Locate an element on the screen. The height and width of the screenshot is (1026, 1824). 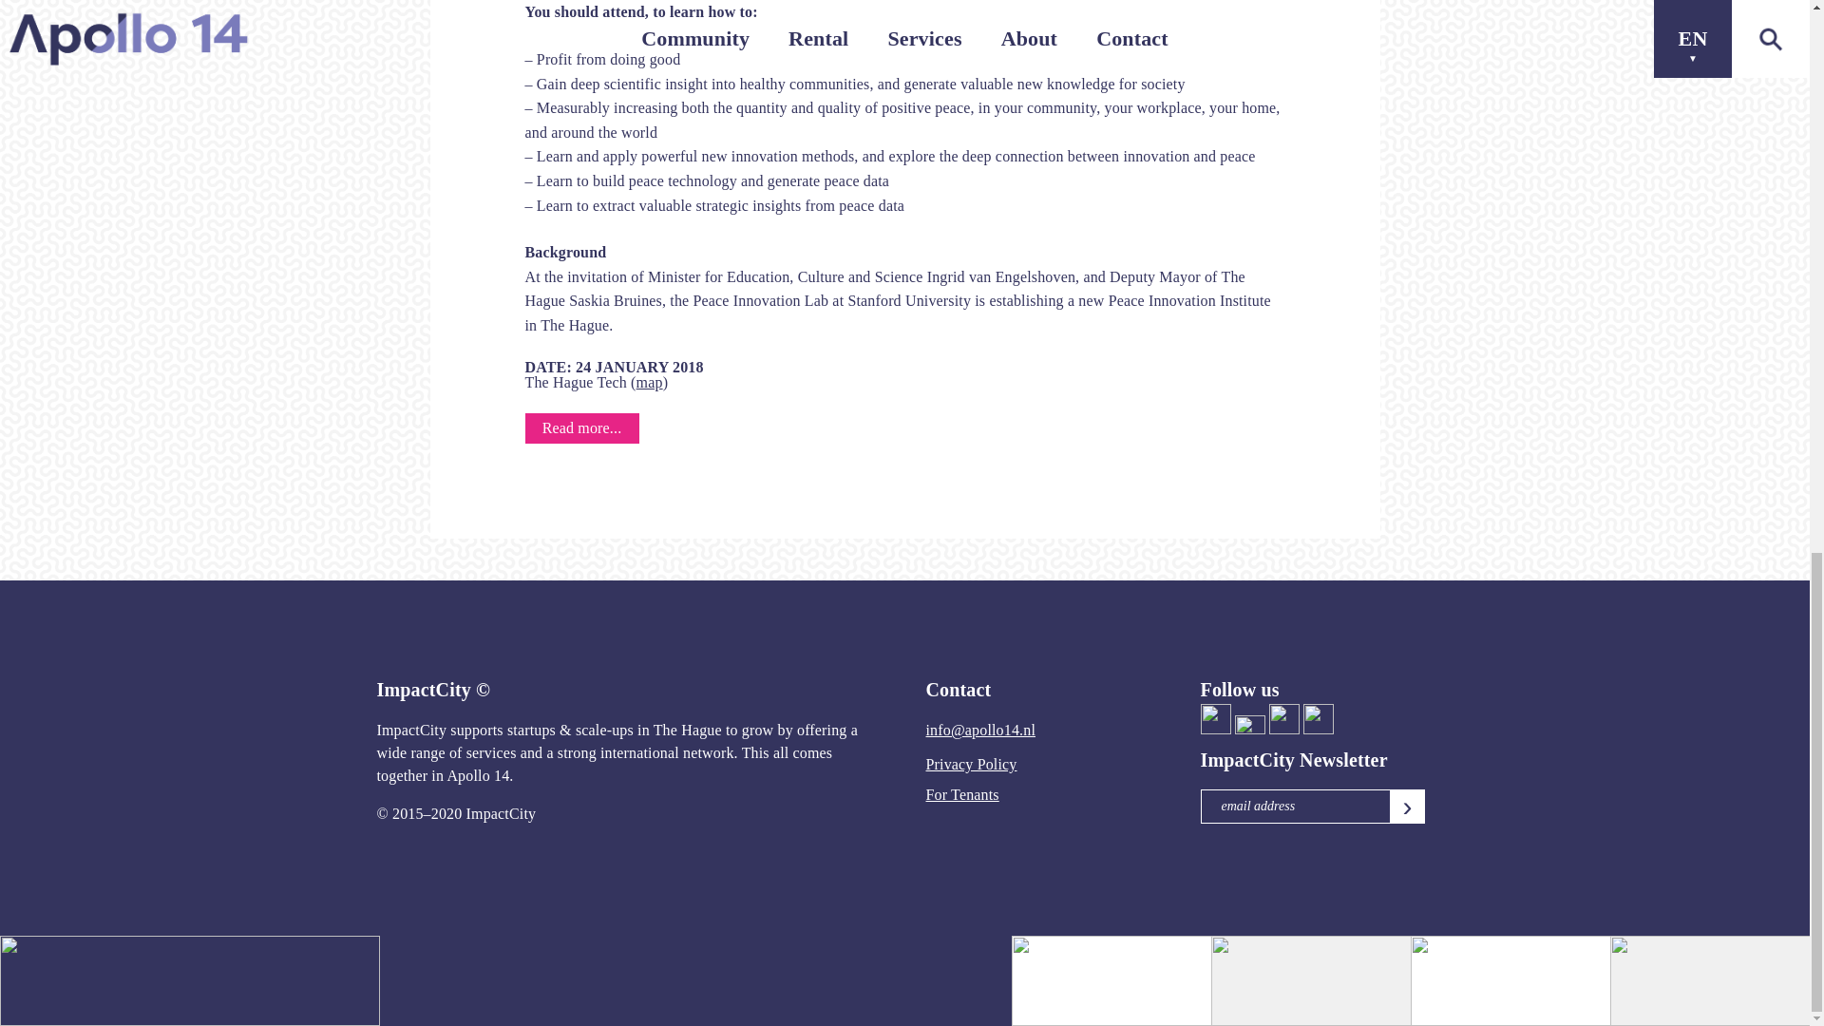
map is located at coordinates (650, 382).